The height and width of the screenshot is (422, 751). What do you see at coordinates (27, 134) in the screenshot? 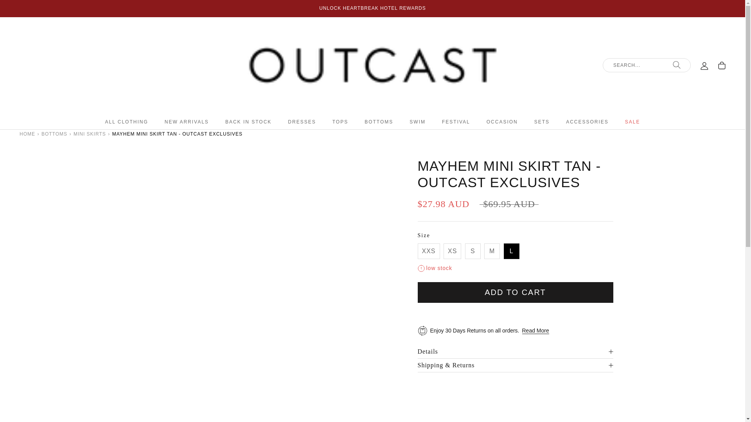
I see `Home` at bounding box center [27, 134].